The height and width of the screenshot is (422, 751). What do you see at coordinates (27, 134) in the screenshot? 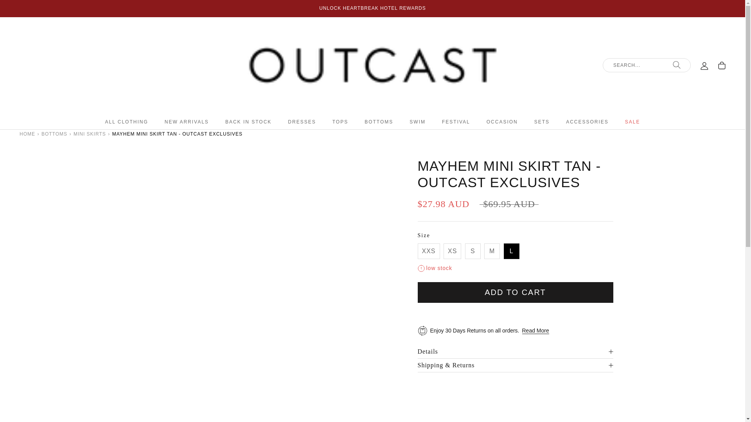
I see `Home` at bounding box center [27, 134].